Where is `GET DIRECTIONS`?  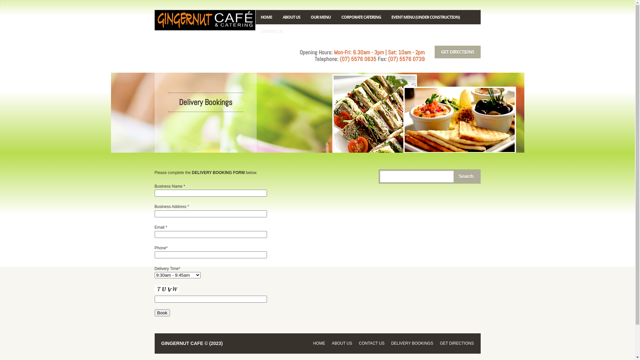
GET DIRECTIONS is located at coordinates (457, 343).